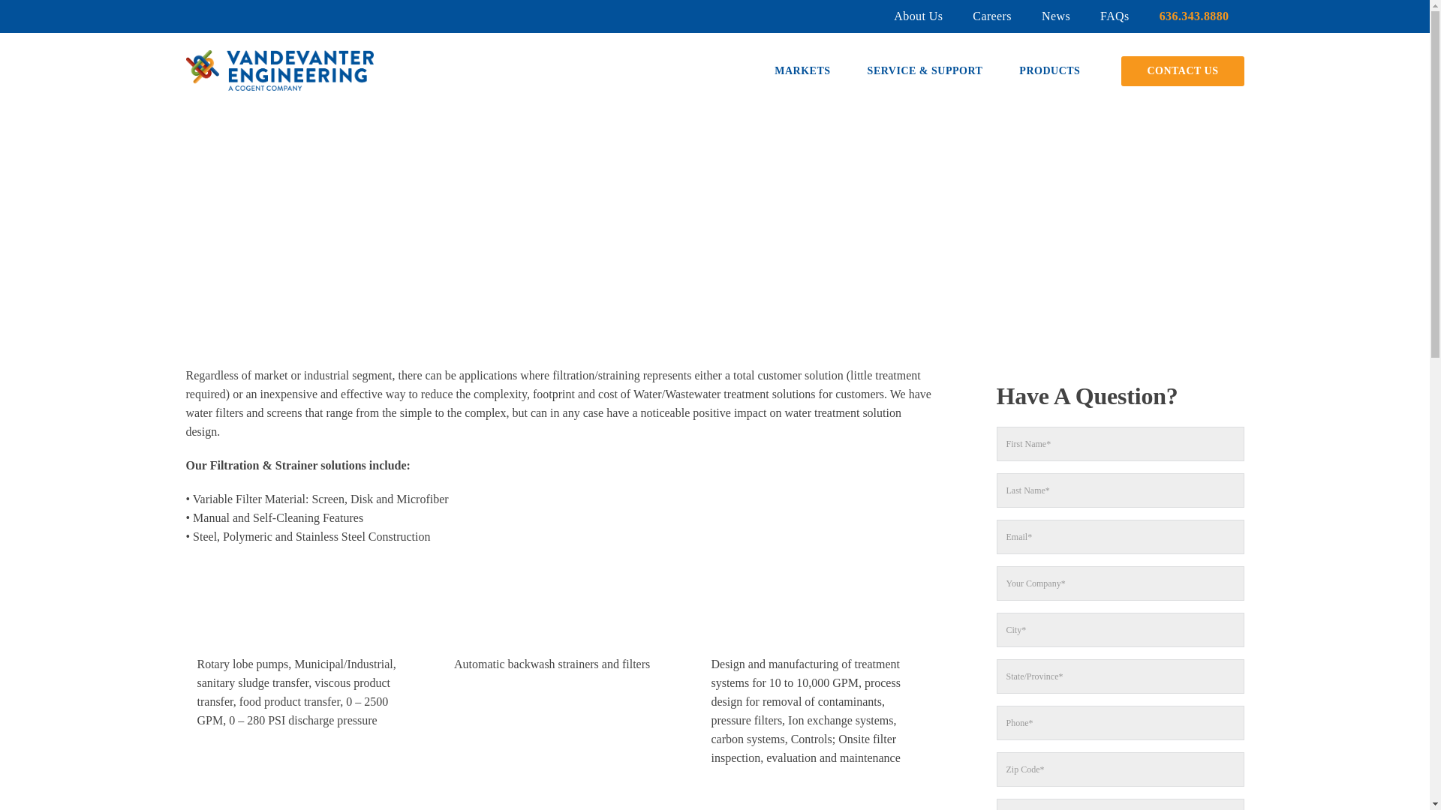 This screenshot has width=1441, height=810. I want to click on CONTACT US, so click(1181, 70).